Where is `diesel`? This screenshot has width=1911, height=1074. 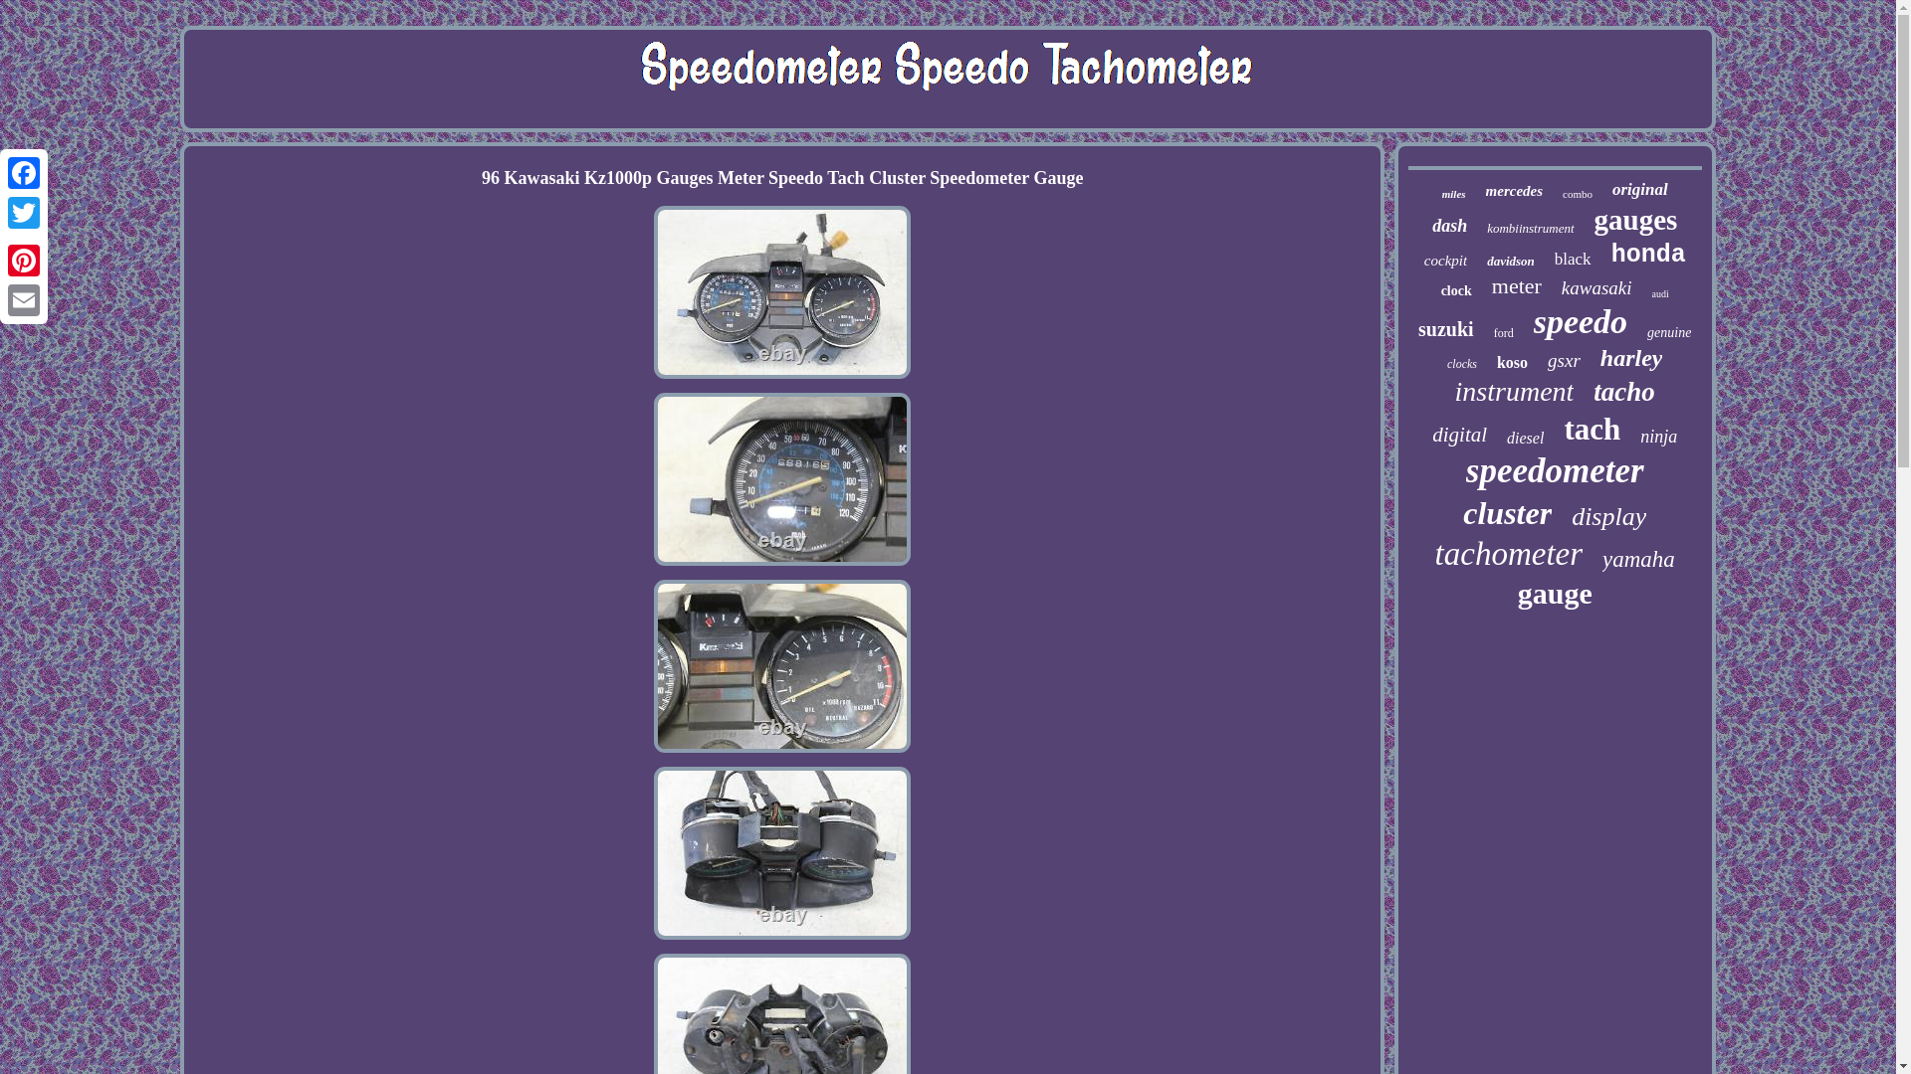
diesel is located at coordinates (1525, 439).